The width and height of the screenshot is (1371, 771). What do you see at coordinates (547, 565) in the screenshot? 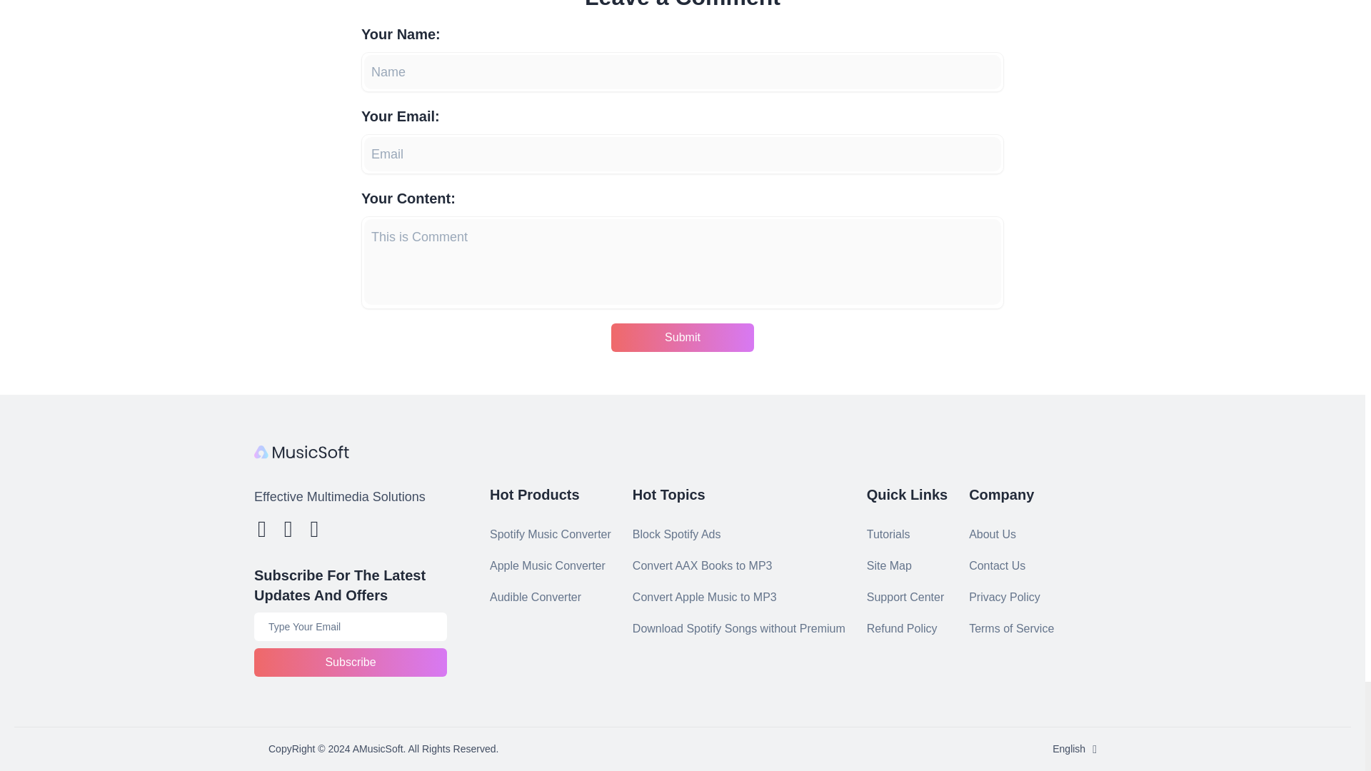
I see `Apple Music Converter` at bounding box center [547, 565].